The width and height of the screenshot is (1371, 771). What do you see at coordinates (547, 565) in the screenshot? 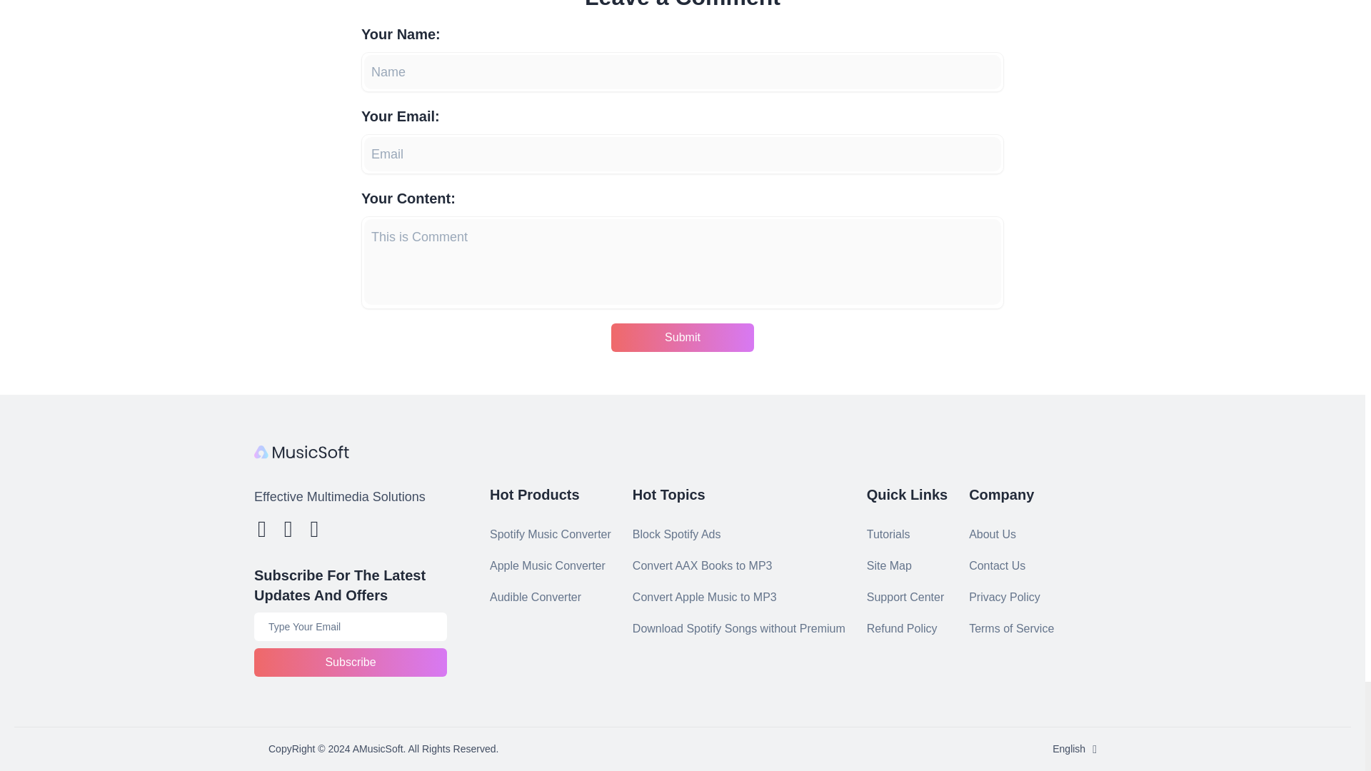
I see `Apple Music Converter` at bounding box center [547, 565].